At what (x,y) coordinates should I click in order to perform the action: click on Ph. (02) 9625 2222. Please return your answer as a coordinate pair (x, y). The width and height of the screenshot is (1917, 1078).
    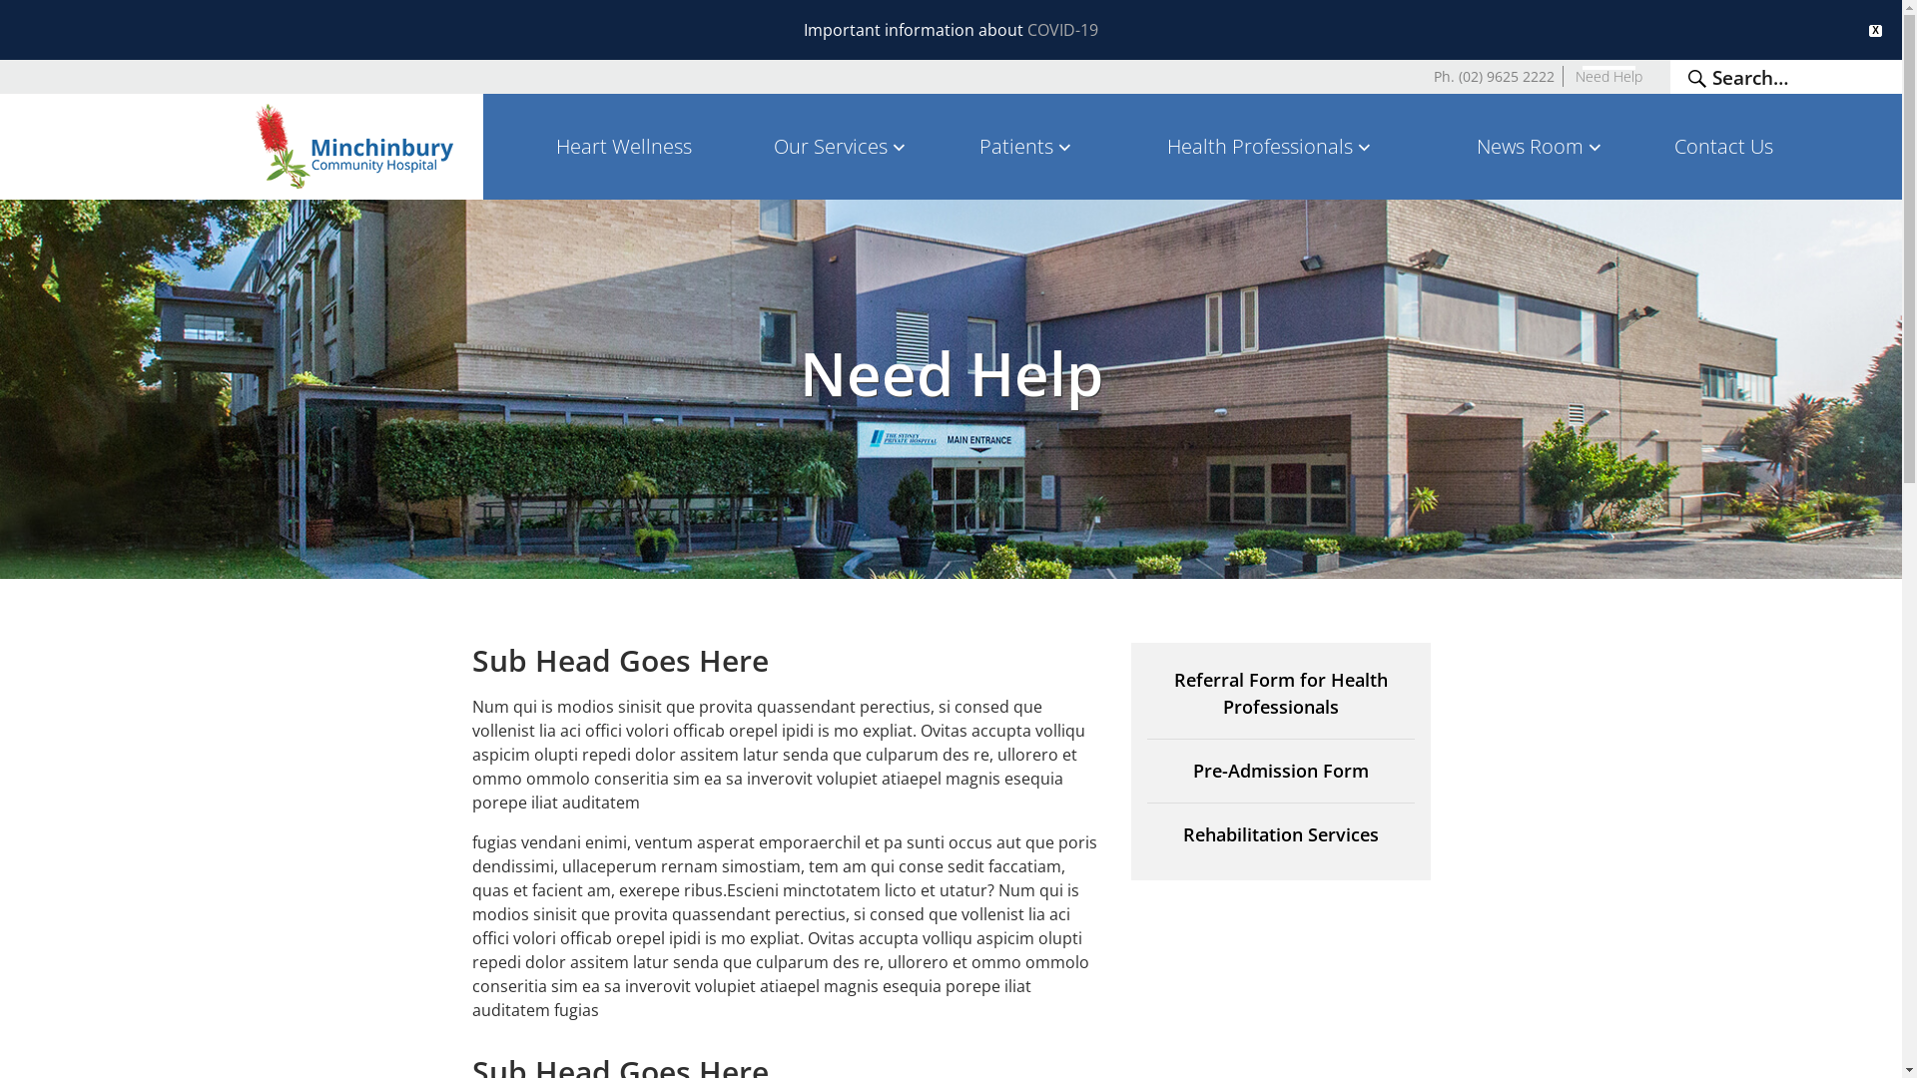
    Looking at the image, I should click on (1494, 76).